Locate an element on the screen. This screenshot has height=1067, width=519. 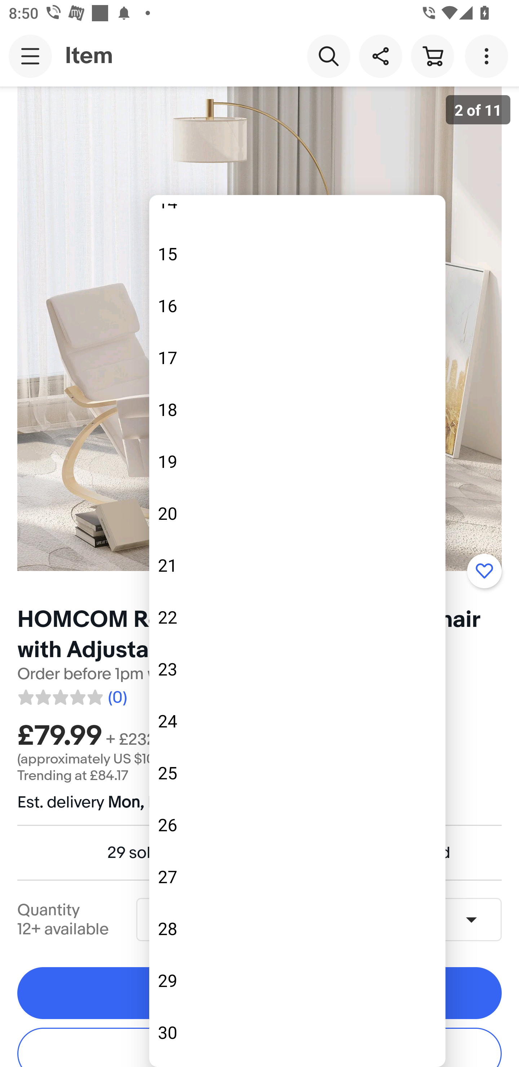
29 is located at coordinates (297, 980).